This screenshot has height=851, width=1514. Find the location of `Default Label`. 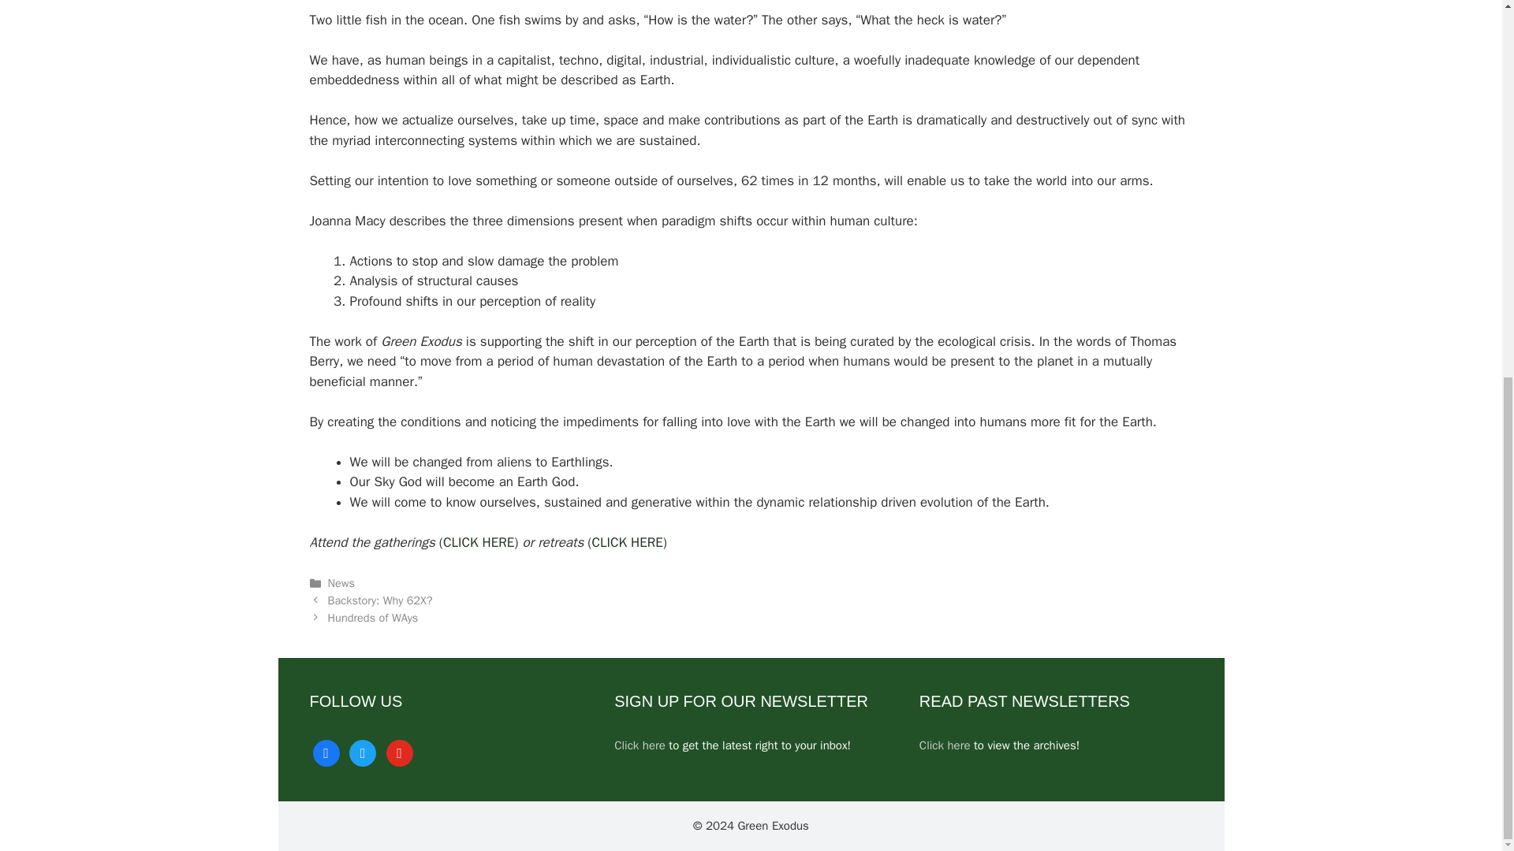

Default Label is located at coordinates (399, 753).